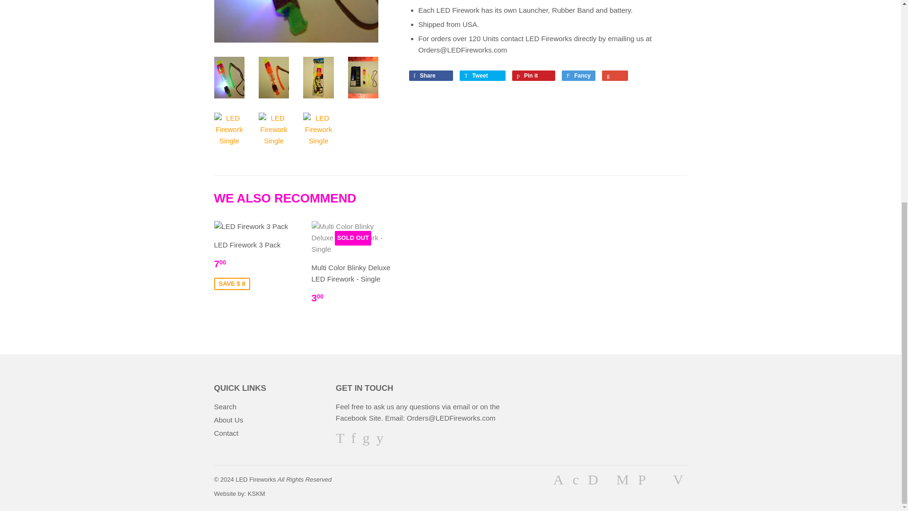  I want to click on KSKM, so click(256, 493).